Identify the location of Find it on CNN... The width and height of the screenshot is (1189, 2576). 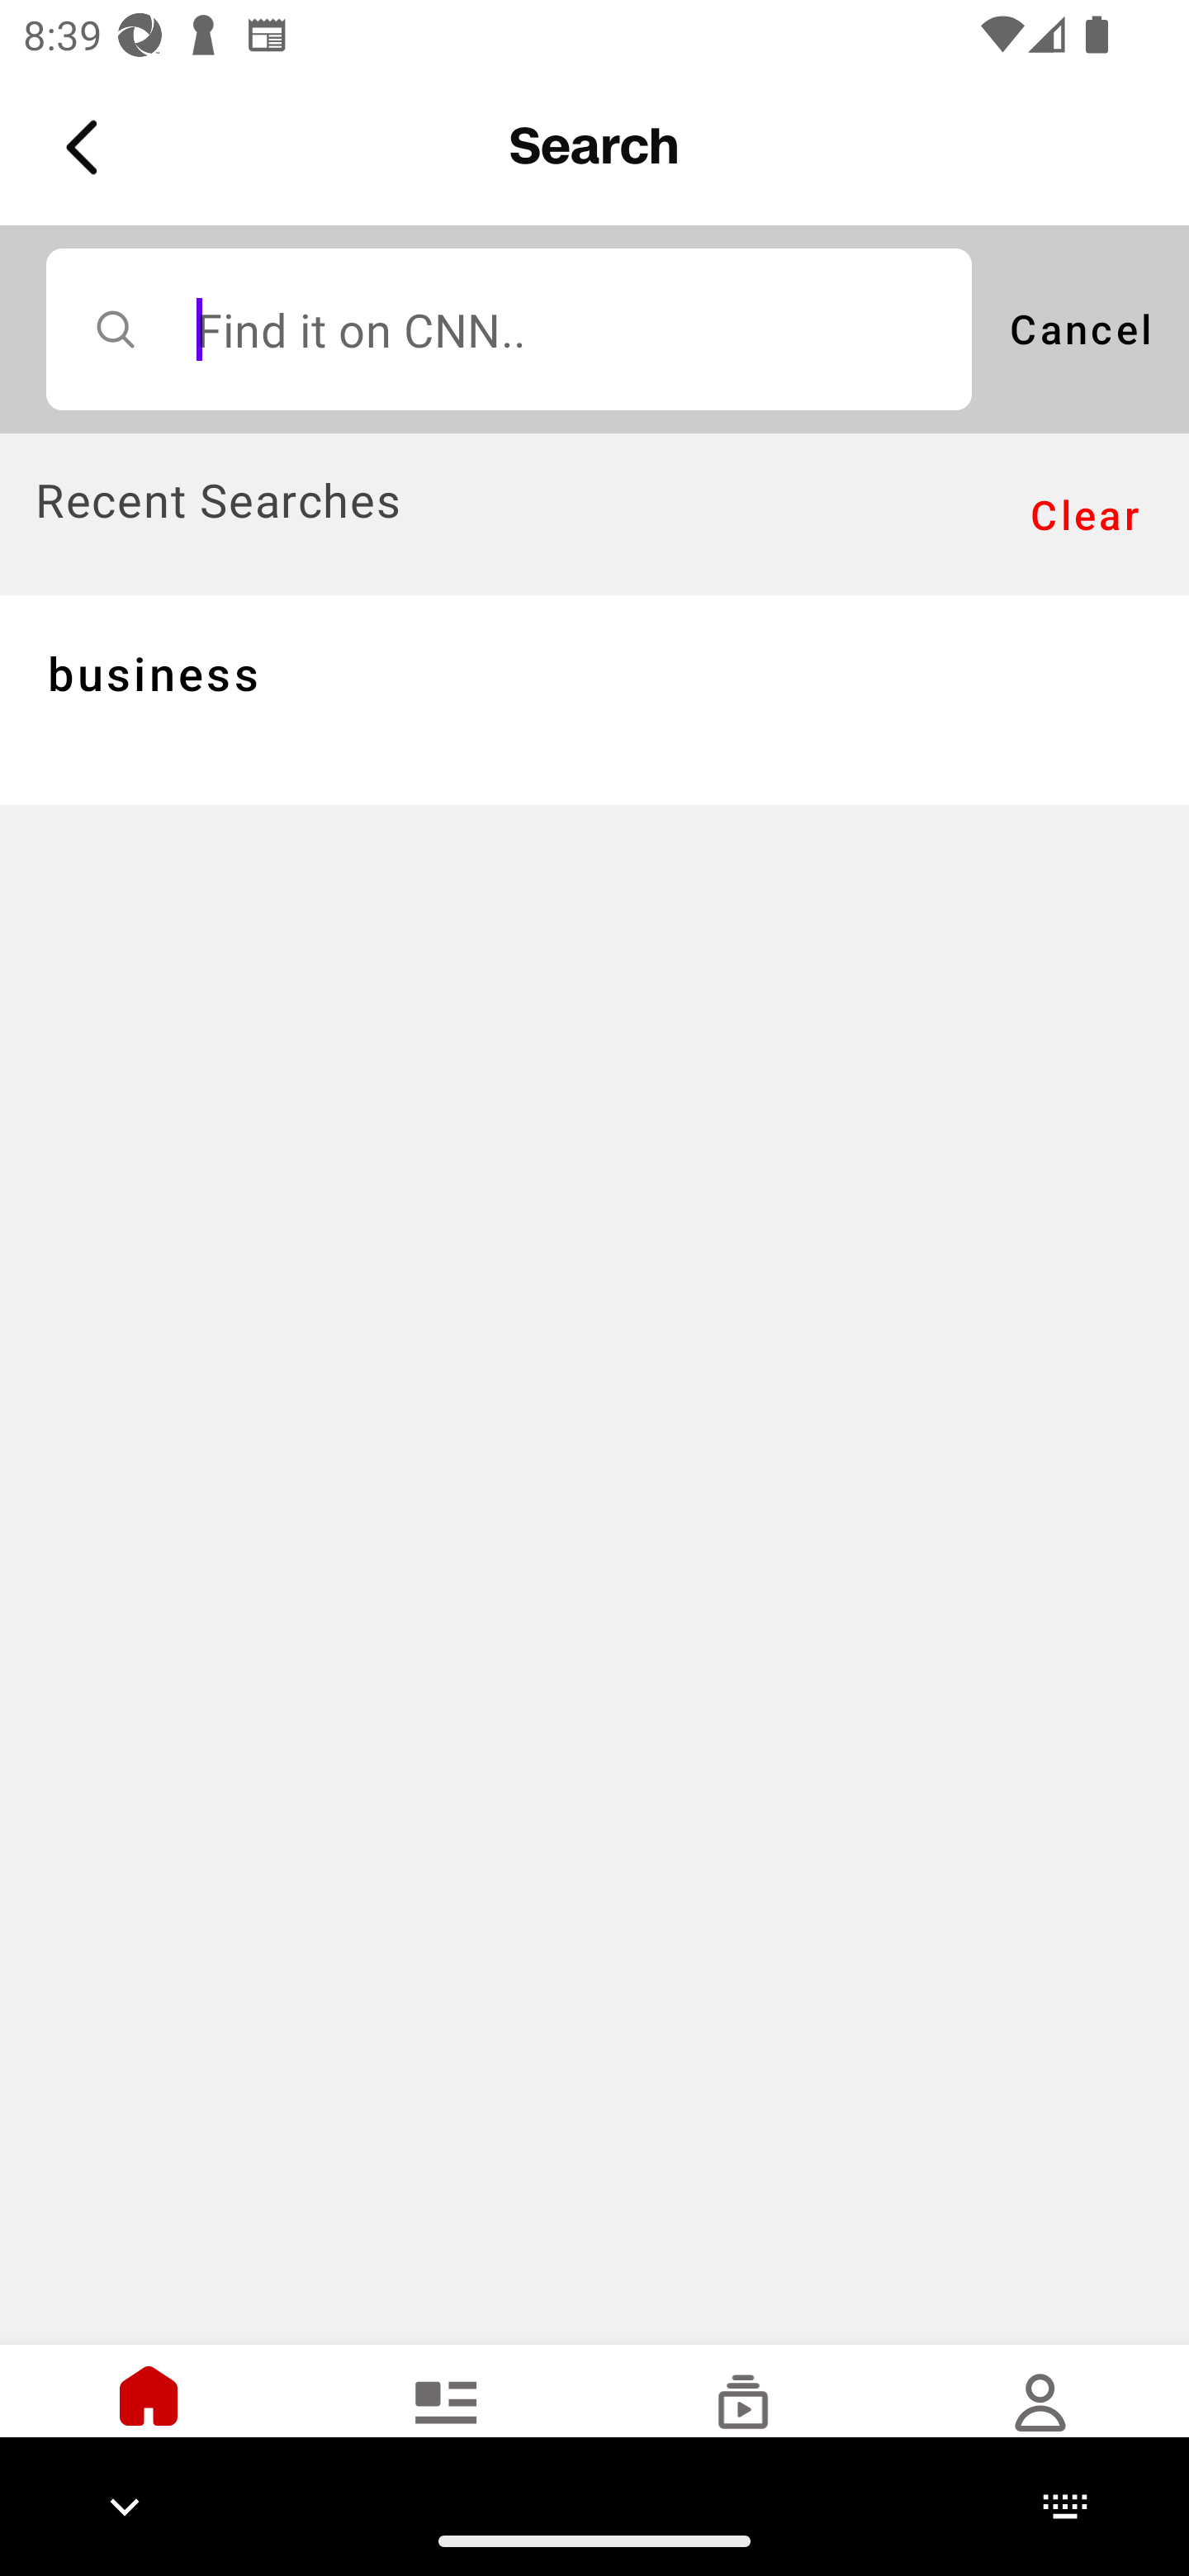
(509, 329).